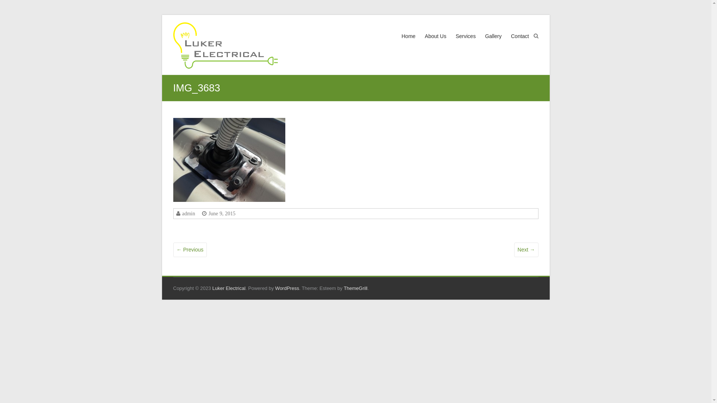 Image resolution: width=717 pixels, height=403 pixels. What do you see at coordinates (226, 47) in the screenshot?
I see `Luker Electrical` at bounding box center [226, 47].